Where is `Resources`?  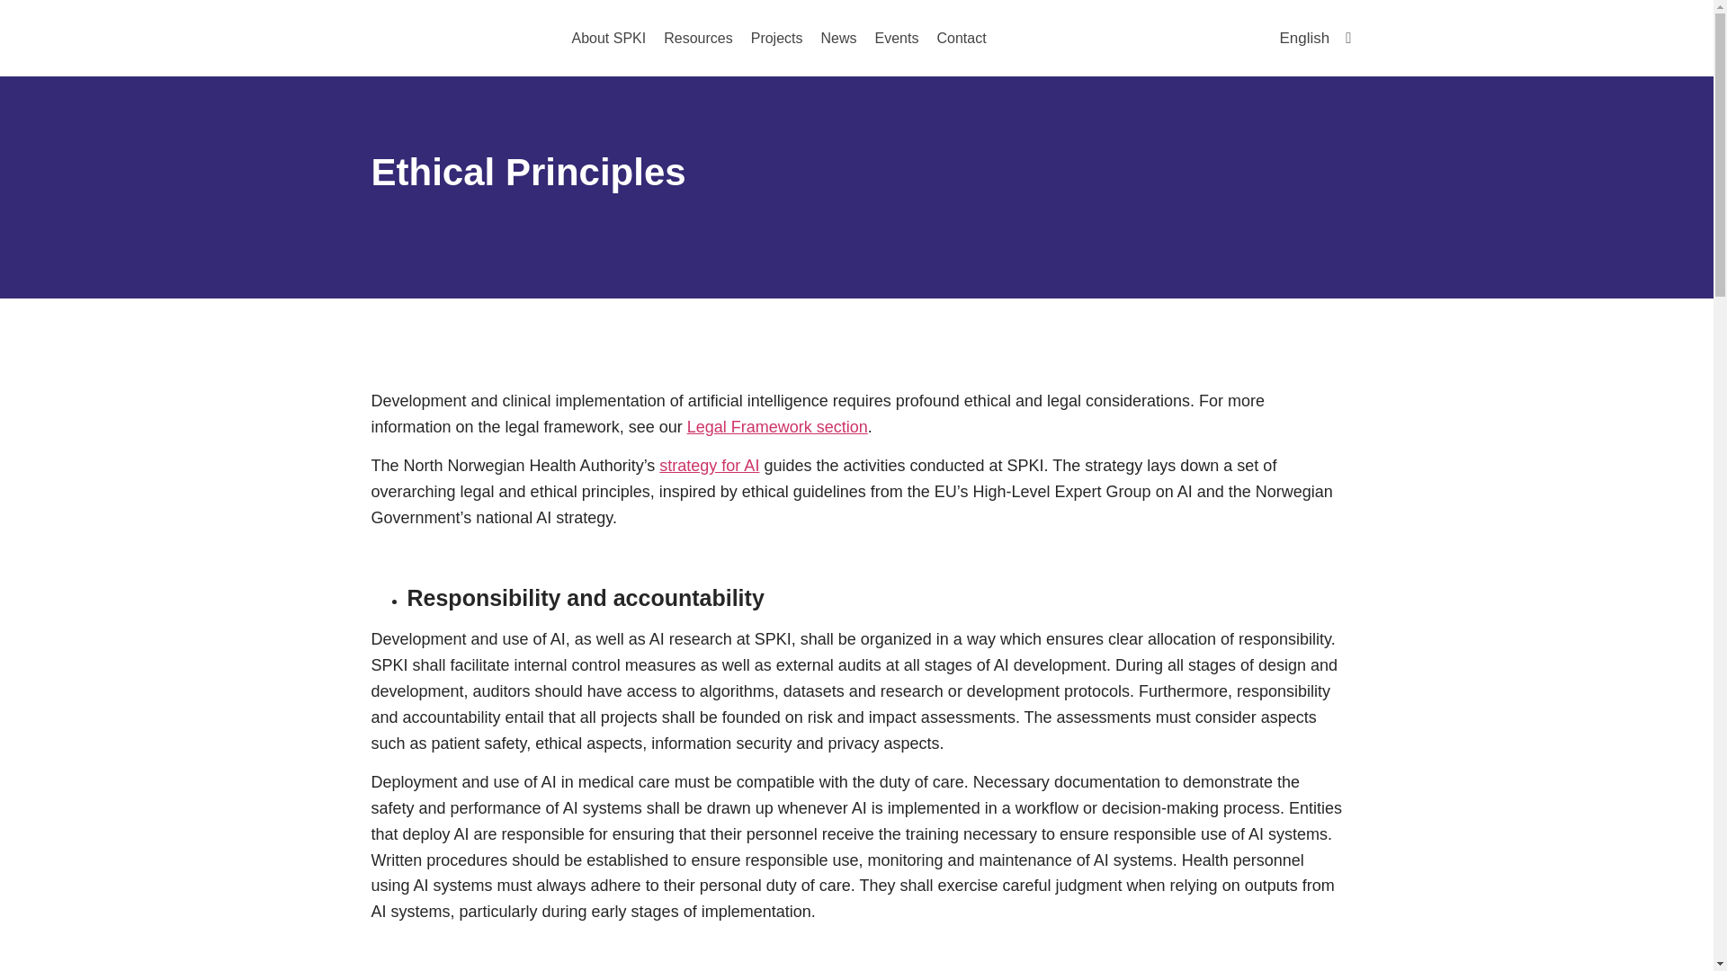 Resources is located at coordinates (698, 38).